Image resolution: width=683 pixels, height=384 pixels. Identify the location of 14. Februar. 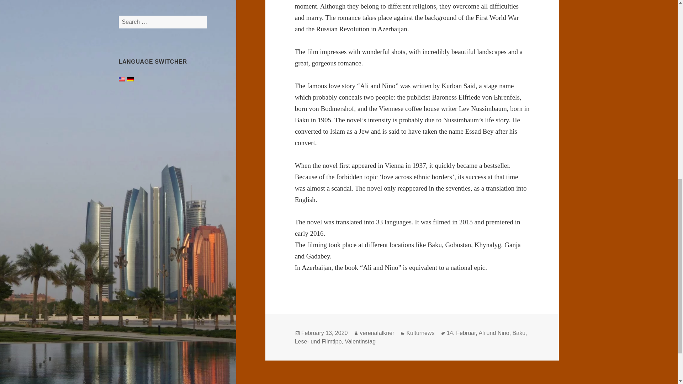
(461, 333).